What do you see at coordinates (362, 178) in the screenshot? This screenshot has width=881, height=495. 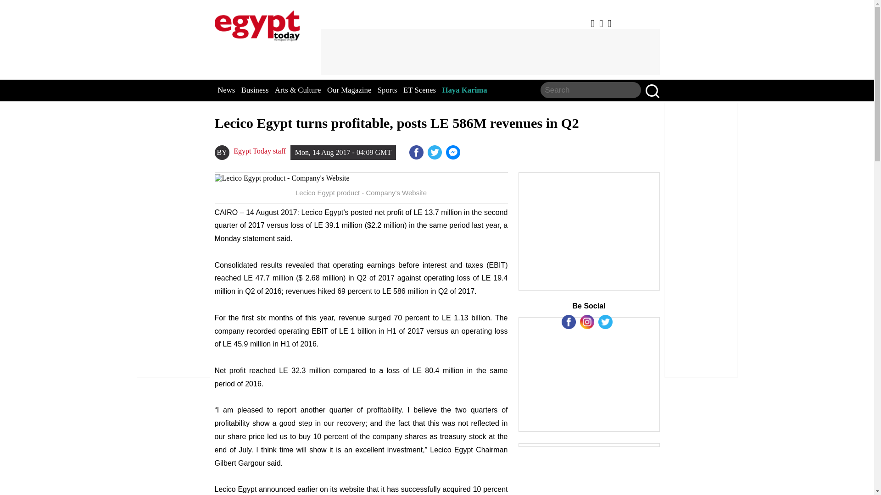 I see `EgyptToday` at bounding box center [362, 178].